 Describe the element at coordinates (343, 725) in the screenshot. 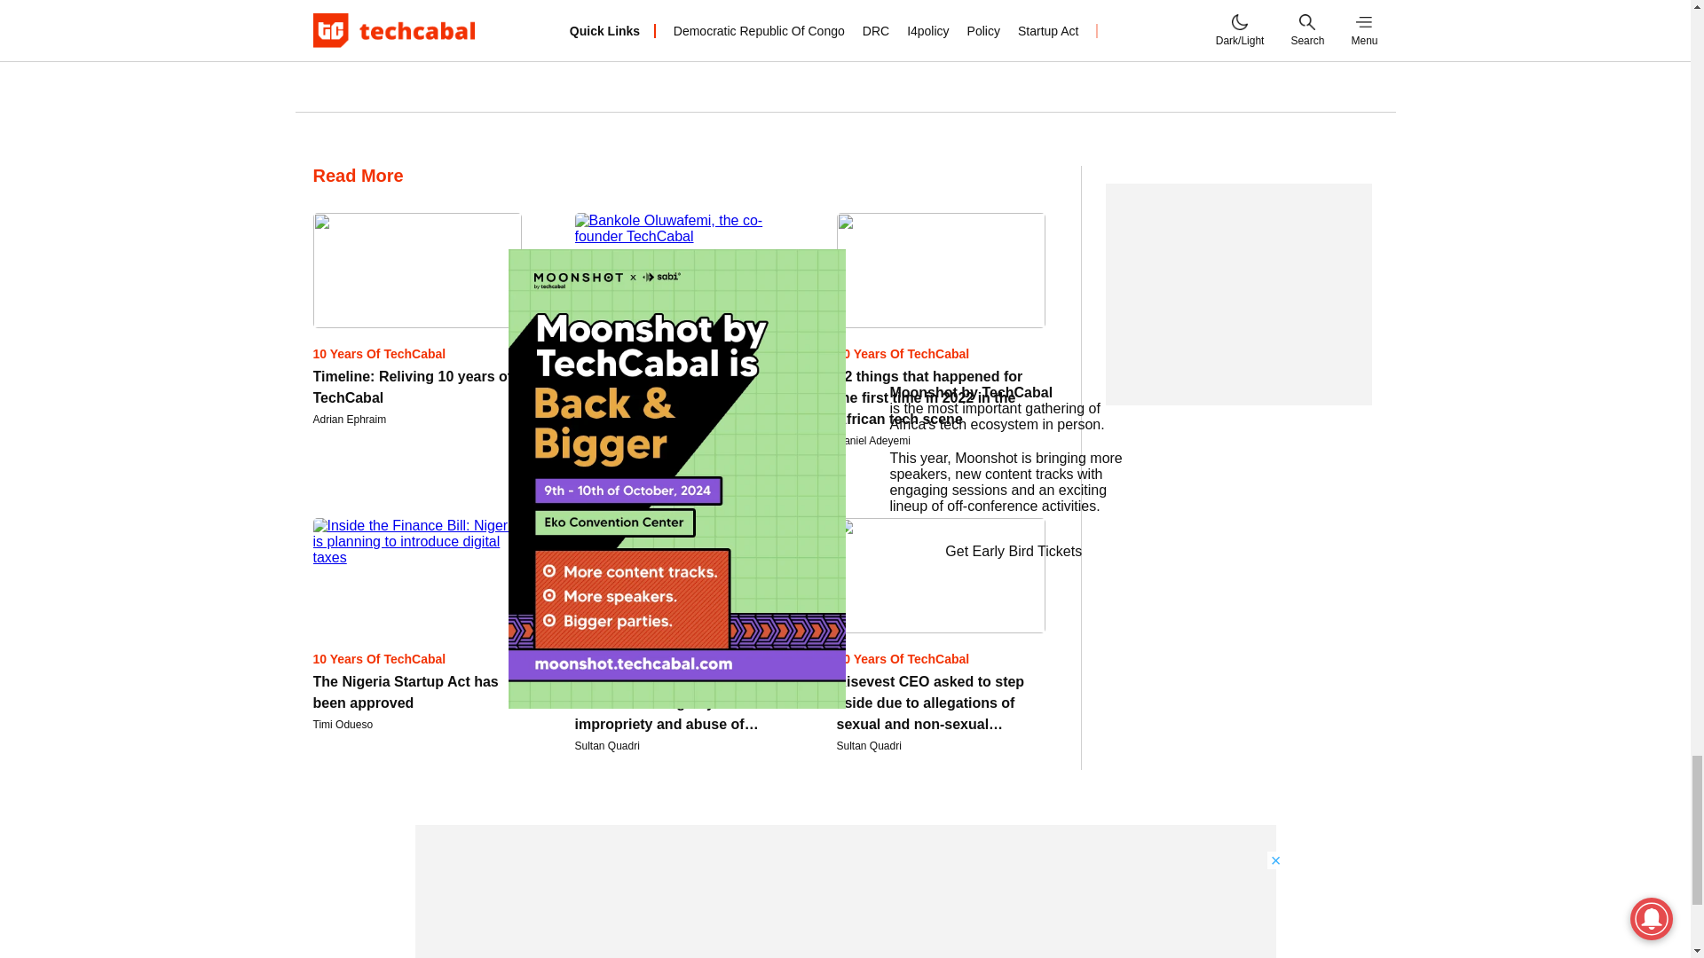

I see `Posts by Timi Odueso` at that location.